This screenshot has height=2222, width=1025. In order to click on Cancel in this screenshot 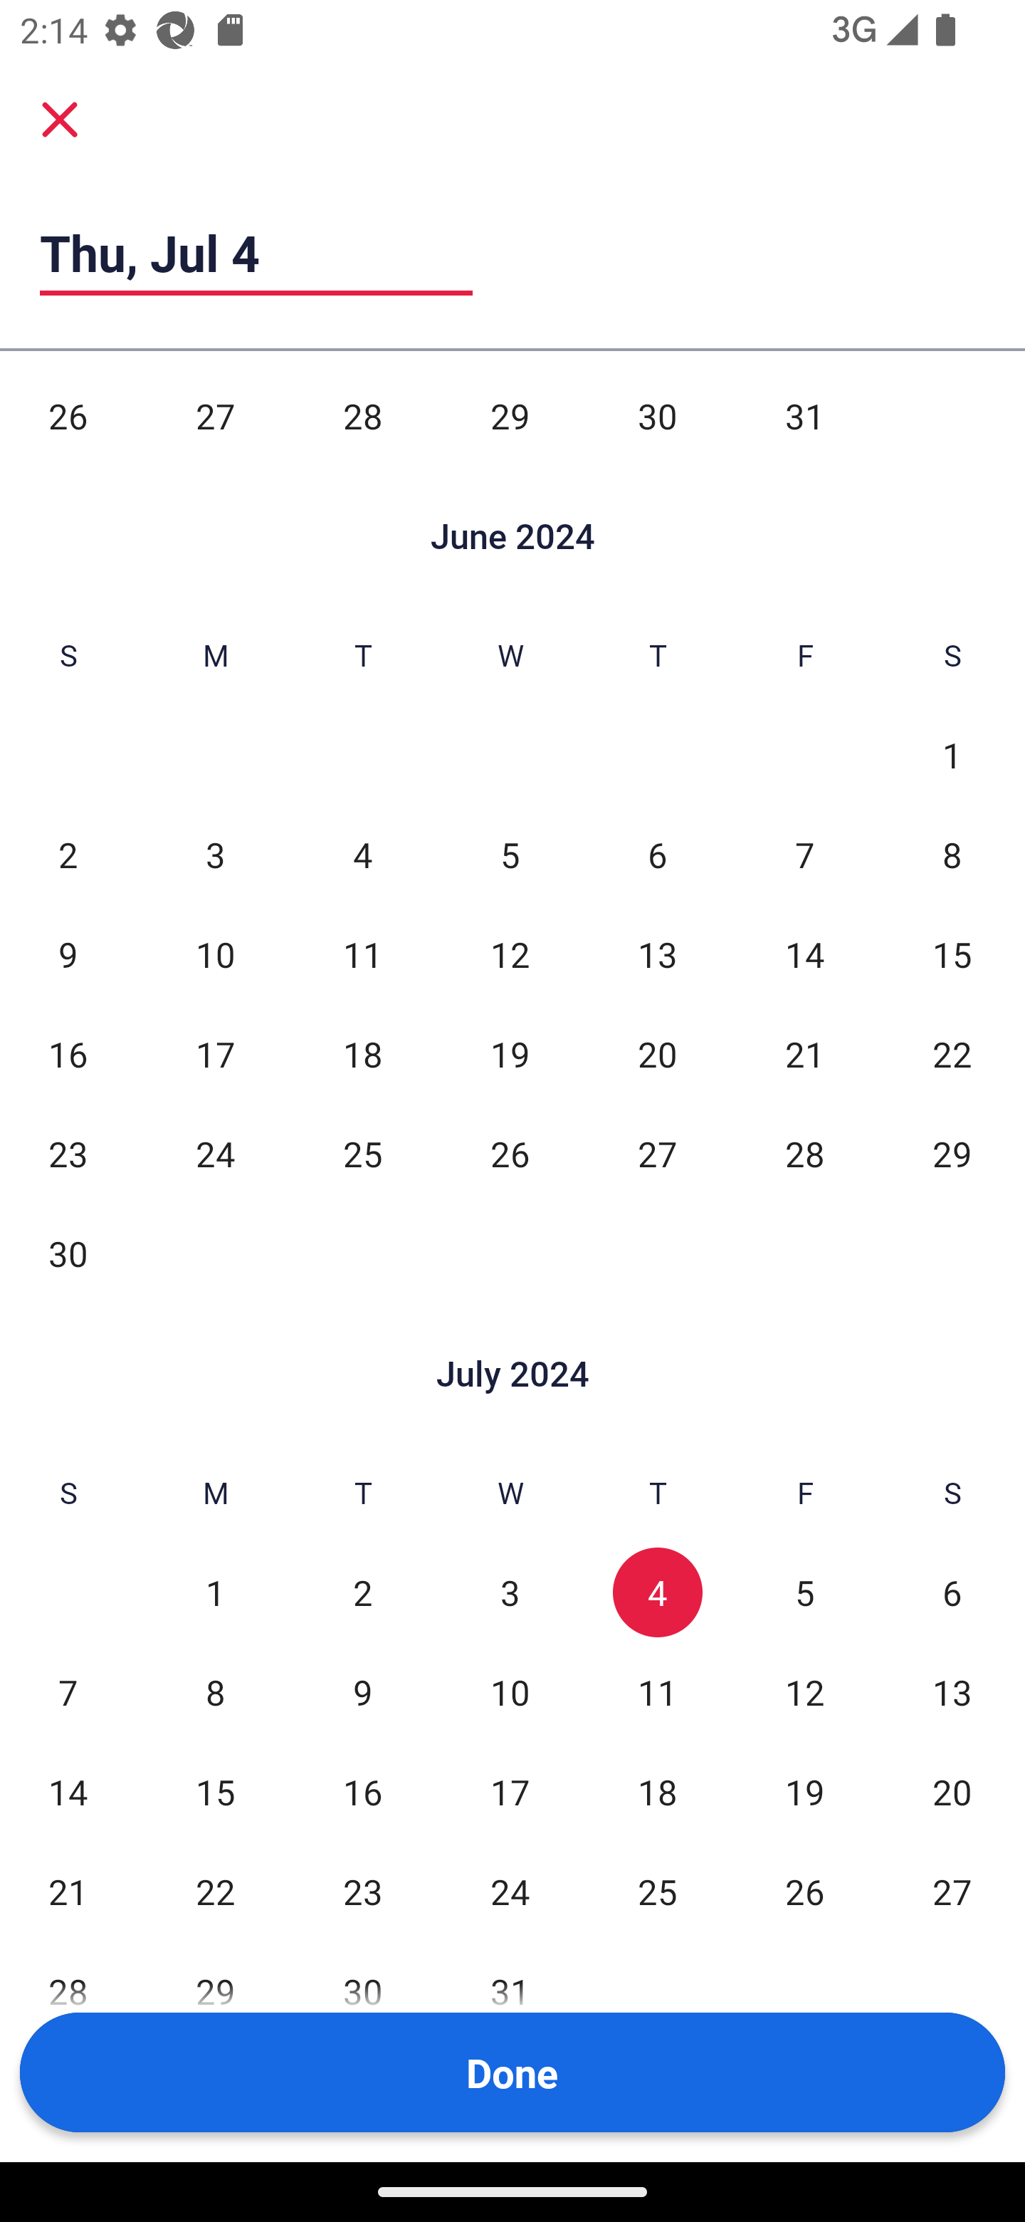, I will do `click(60, 118)`.